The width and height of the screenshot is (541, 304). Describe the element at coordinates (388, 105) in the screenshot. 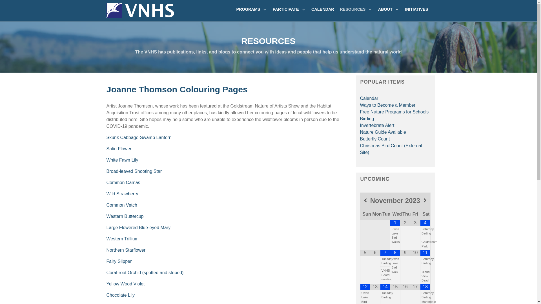

I see `Ways to Become a Member` at that location.